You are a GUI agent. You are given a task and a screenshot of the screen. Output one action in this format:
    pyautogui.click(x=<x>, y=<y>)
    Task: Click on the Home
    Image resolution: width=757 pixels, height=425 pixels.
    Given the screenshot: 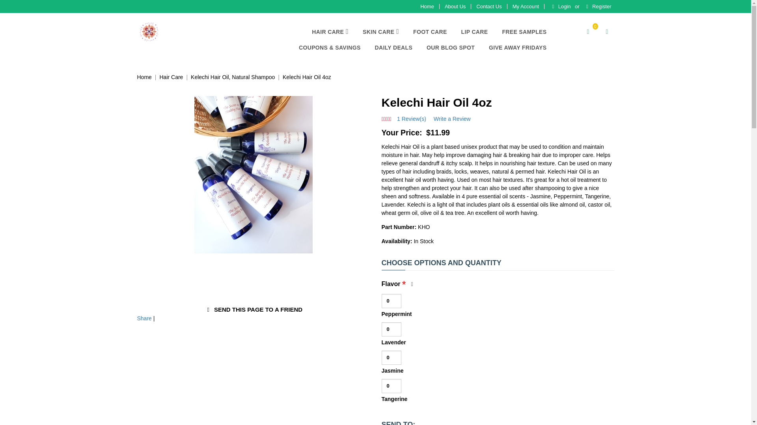 What is the action you would take?
    pyautogui.click(x=144, y=77)
    